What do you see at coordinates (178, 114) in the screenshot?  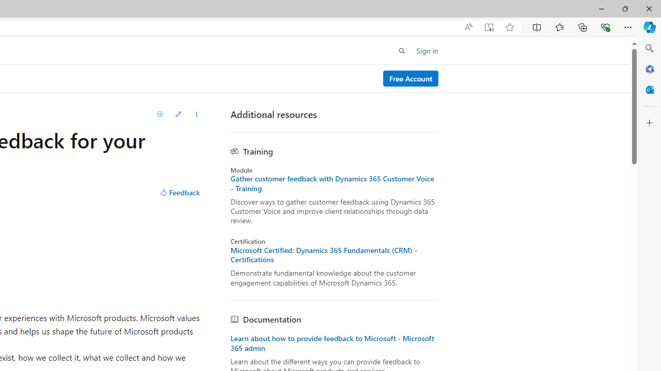 I see `Edit` at bounding box center [178, 114].